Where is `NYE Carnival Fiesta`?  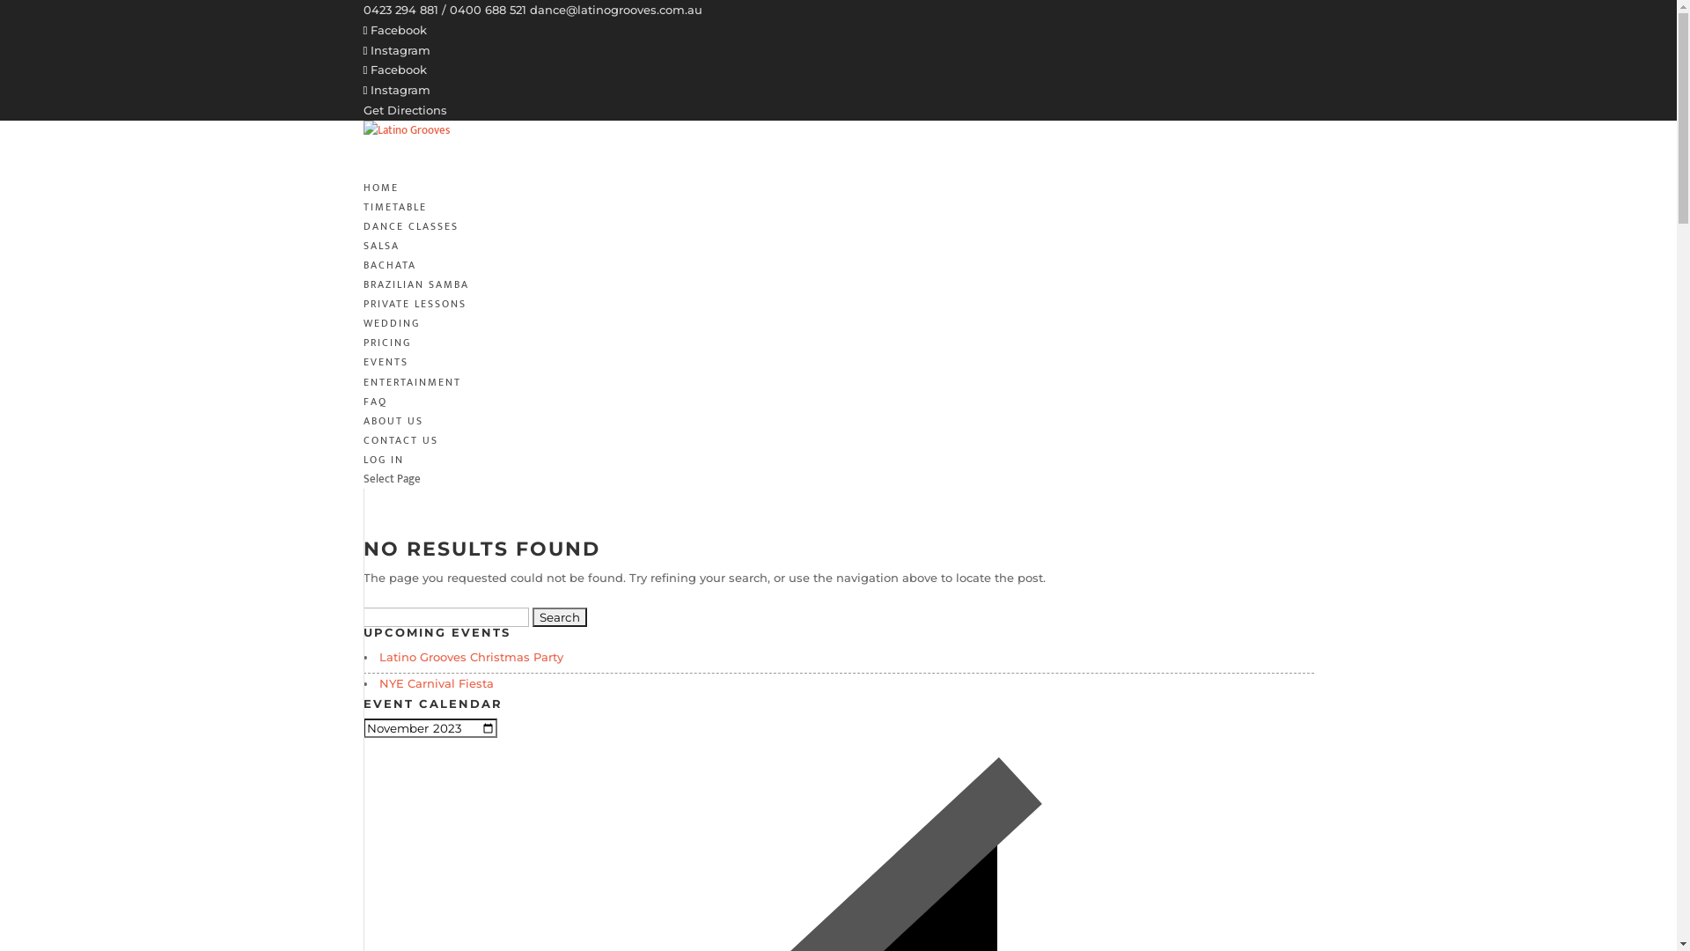 NYE Carnival Fiesta is located at coordinates (436, 683).